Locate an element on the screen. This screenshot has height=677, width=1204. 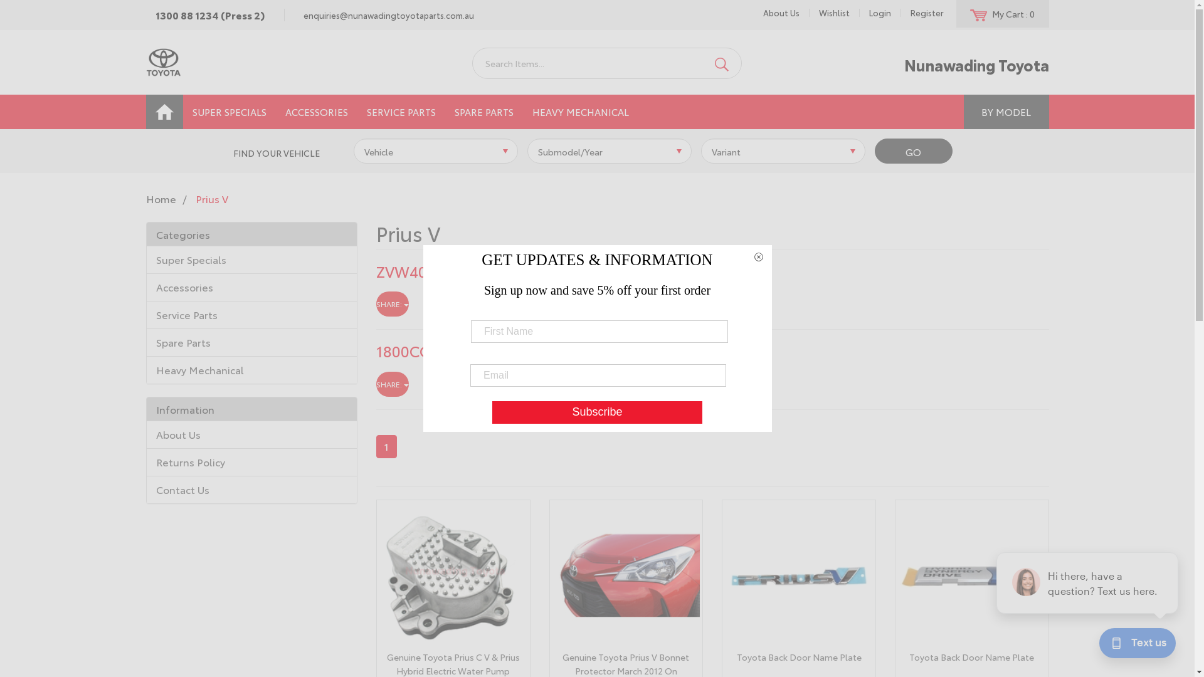
HEAVY MECHANICAL is located at coordinates (581, 112).